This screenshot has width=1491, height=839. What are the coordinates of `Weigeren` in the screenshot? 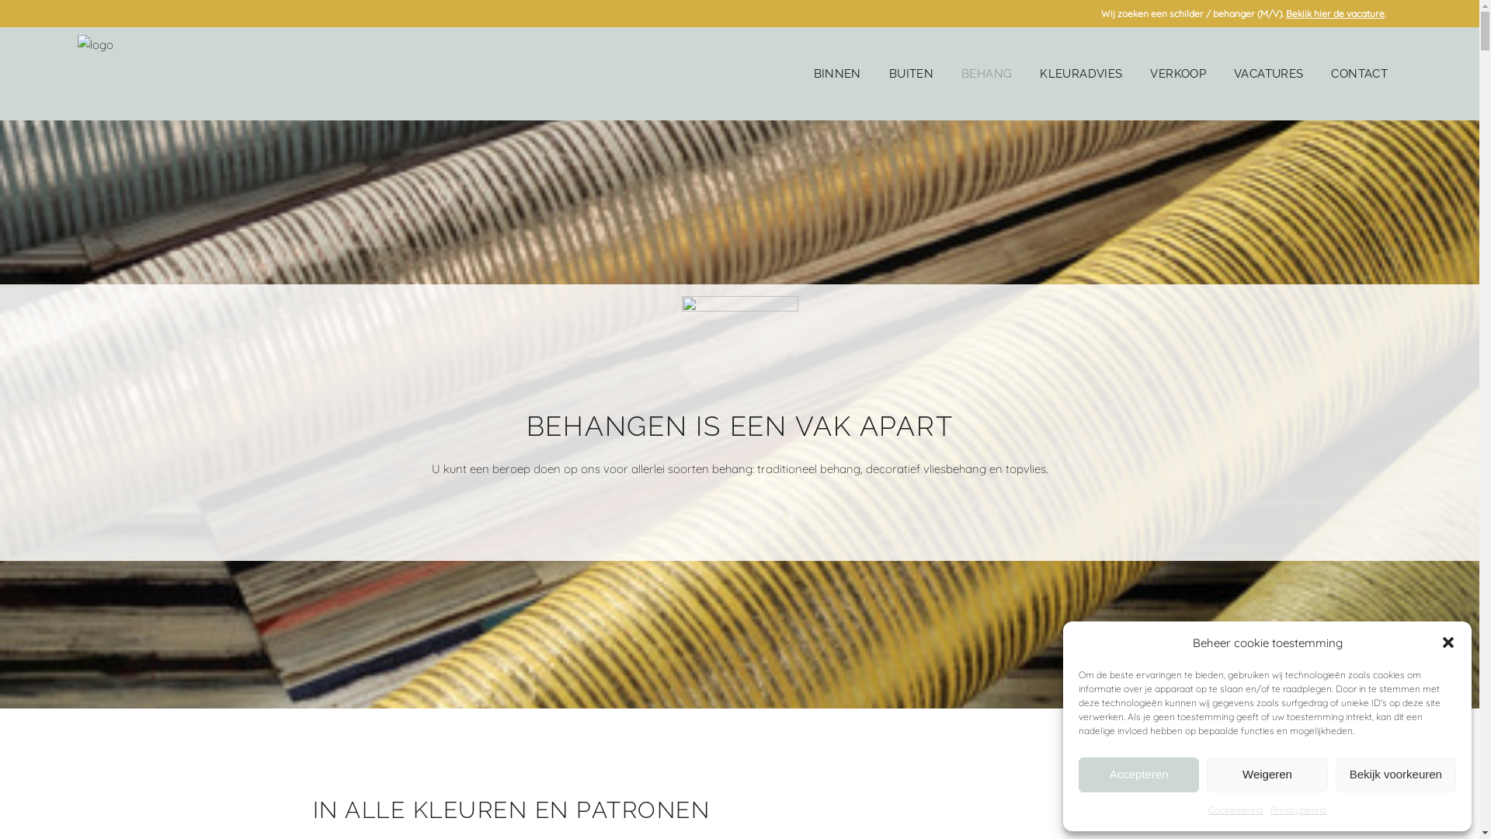 It's located at (1267, 775).